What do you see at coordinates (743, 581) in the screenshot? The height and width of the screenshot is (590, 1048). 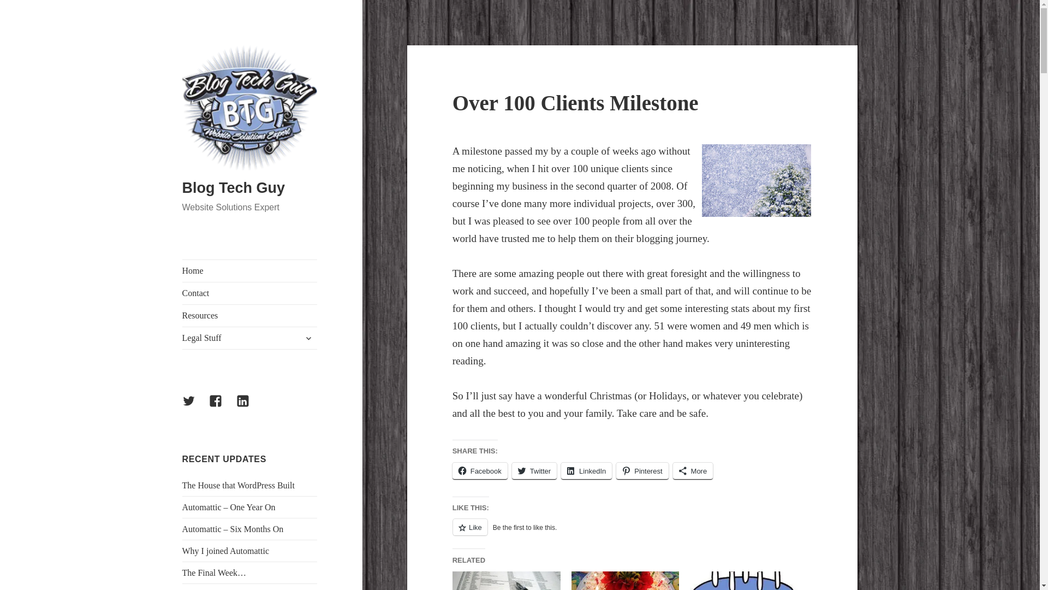 I see `Three Years and Three Hundred Clients` at bounding box center [743, 581].